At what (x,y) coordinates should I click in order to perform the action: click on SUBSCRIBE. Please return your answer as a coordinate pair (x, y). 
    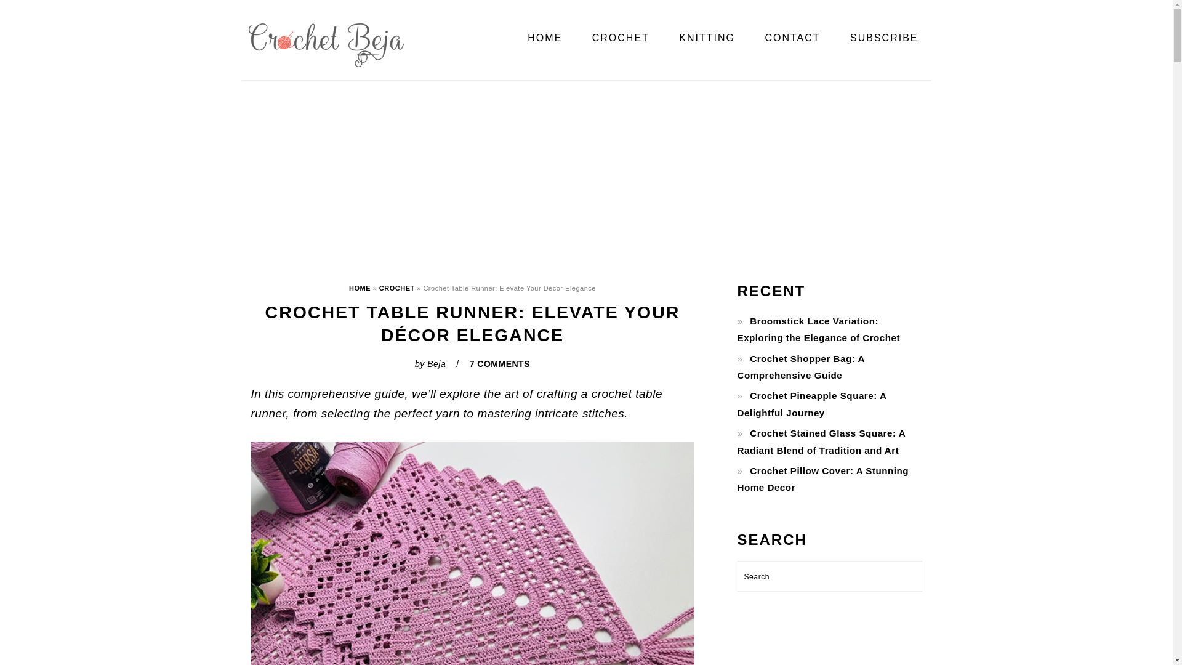
    Looking at the image, I should click on (884, 38).